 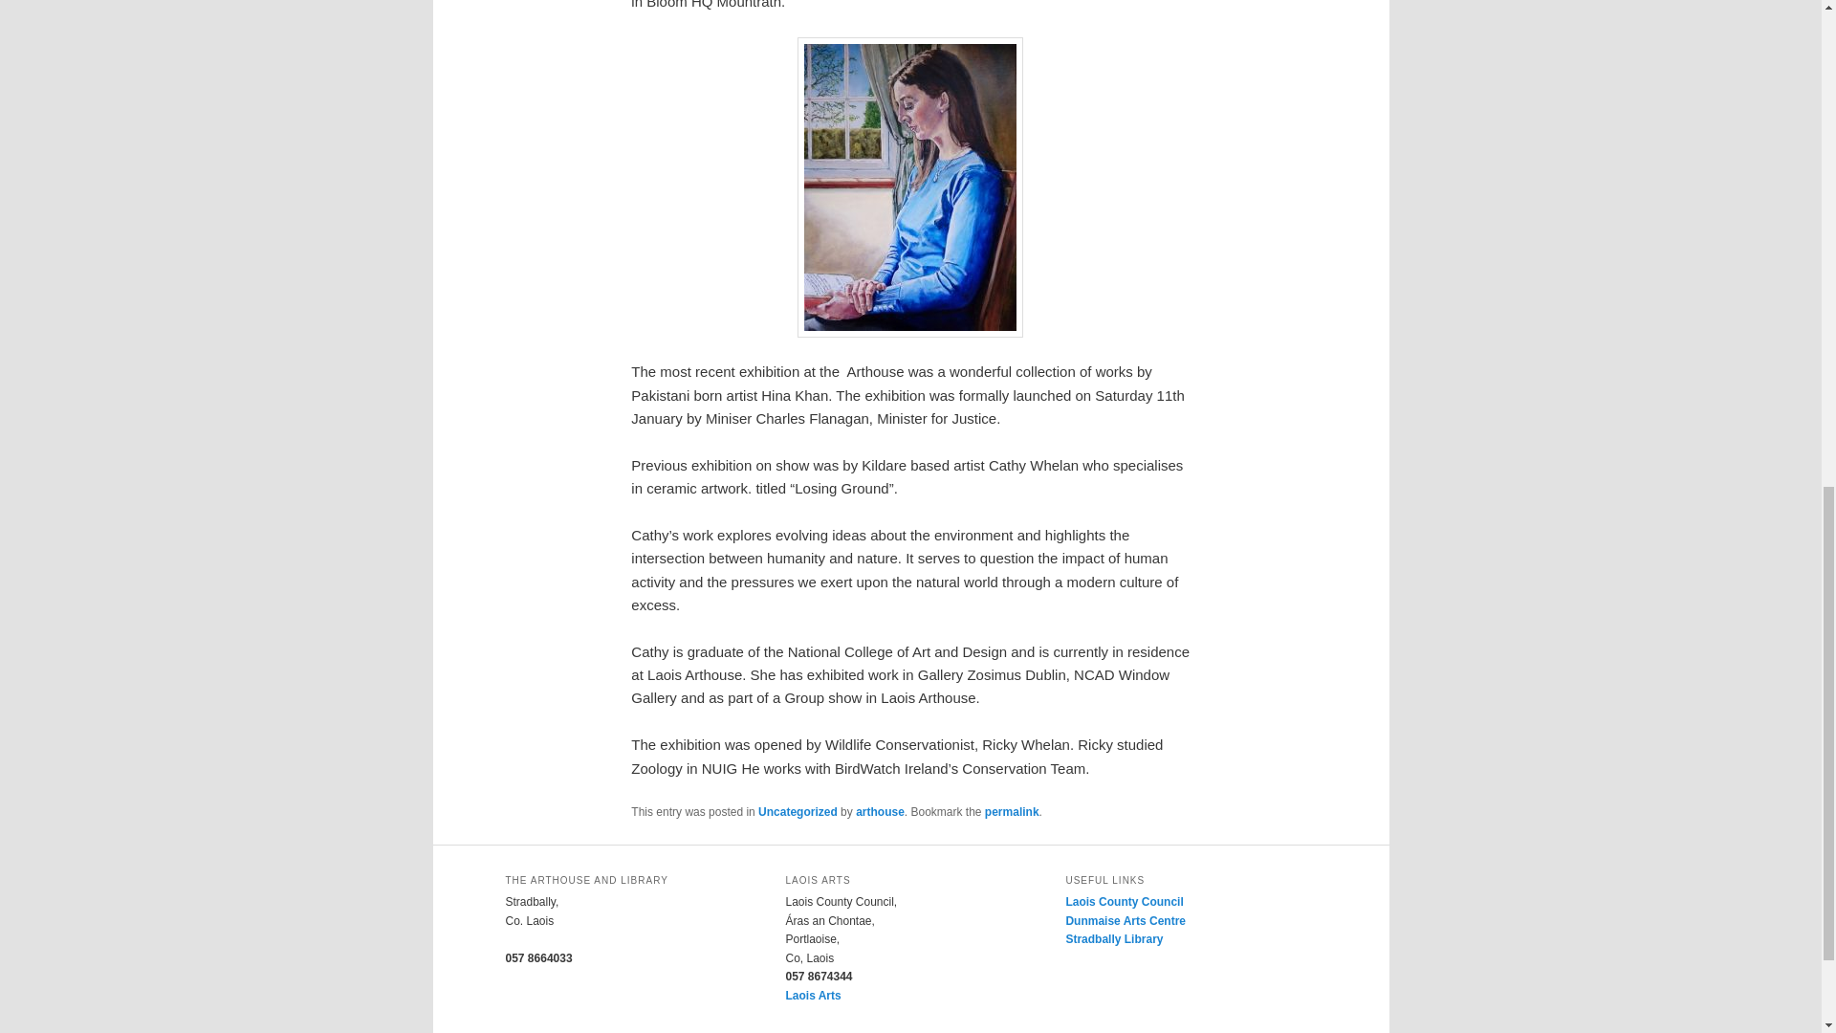 I want to click on Dunmaise Arts Centre, so click(x=1125, y=920).